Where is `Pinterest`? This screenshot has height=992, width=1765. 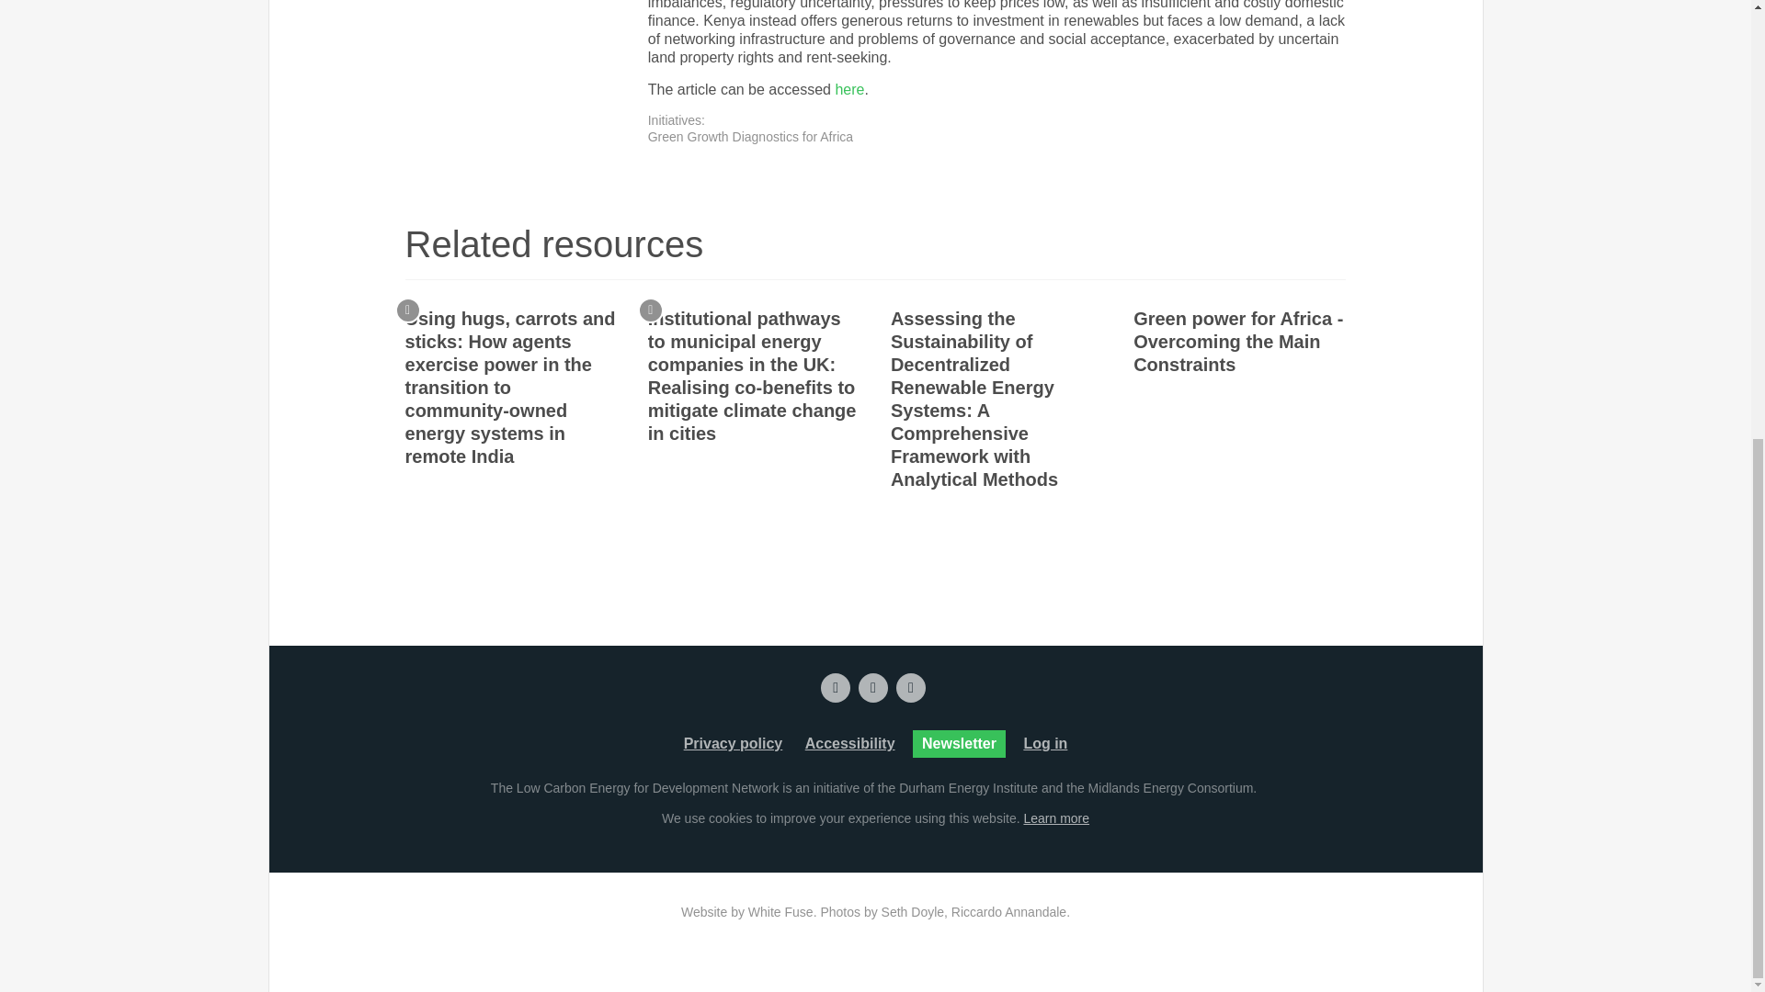
Pinterest is located at coordinates (872, 687).